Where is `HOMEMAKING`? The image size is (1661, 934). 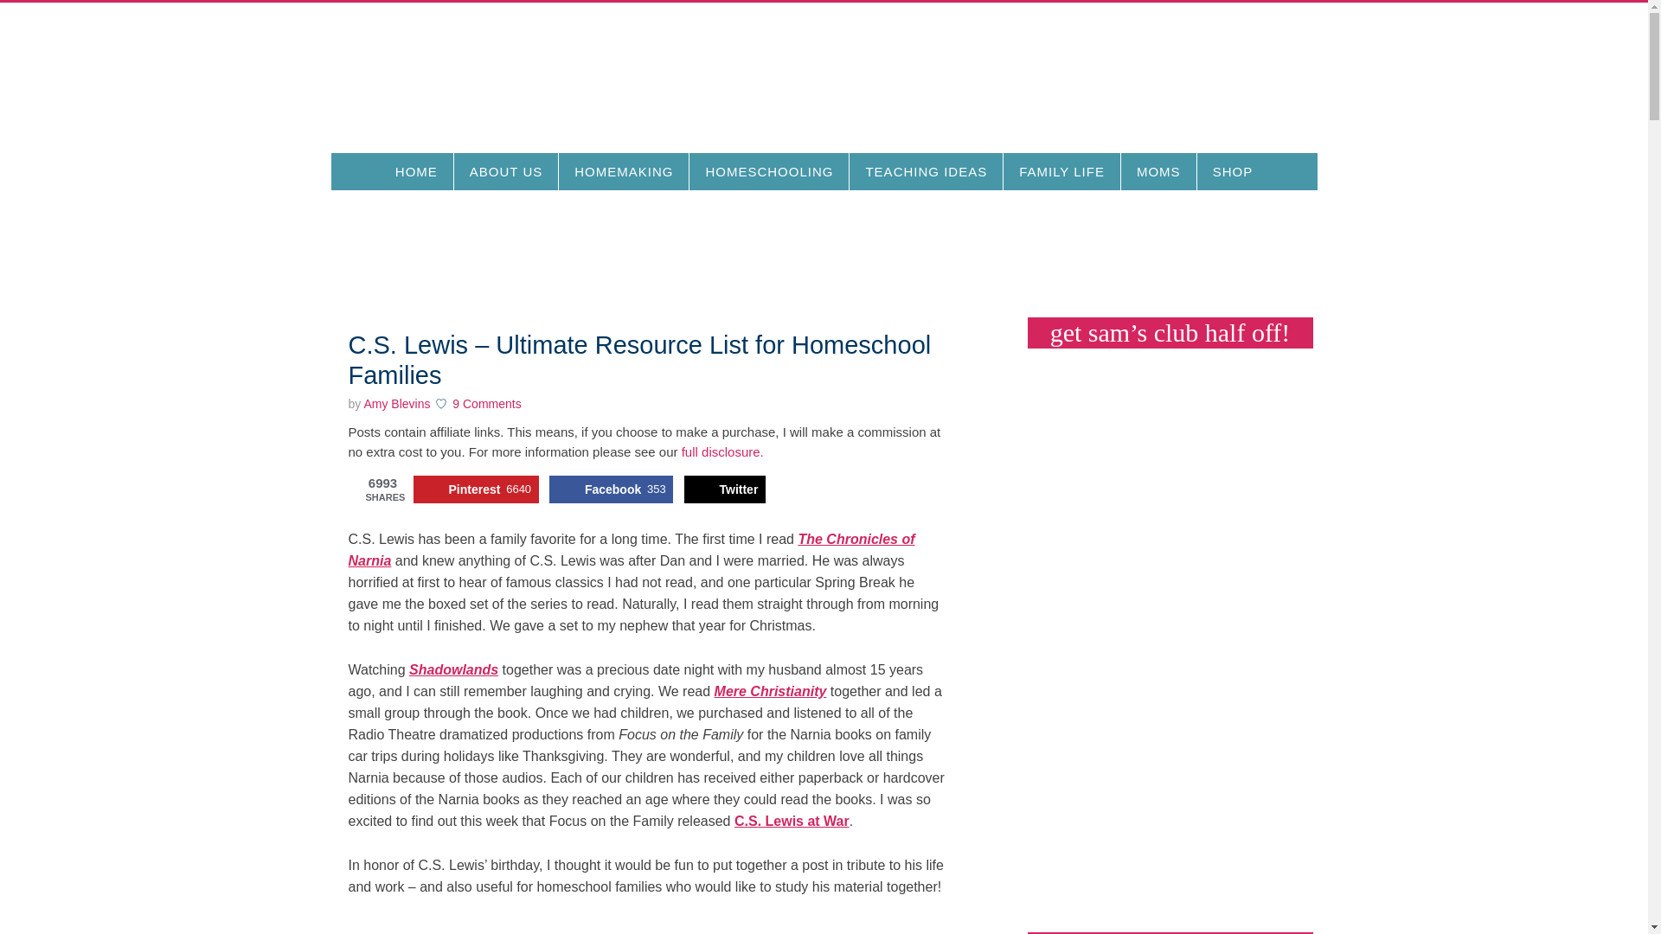
HOMEMAKING is located at coordinates (623, 171).